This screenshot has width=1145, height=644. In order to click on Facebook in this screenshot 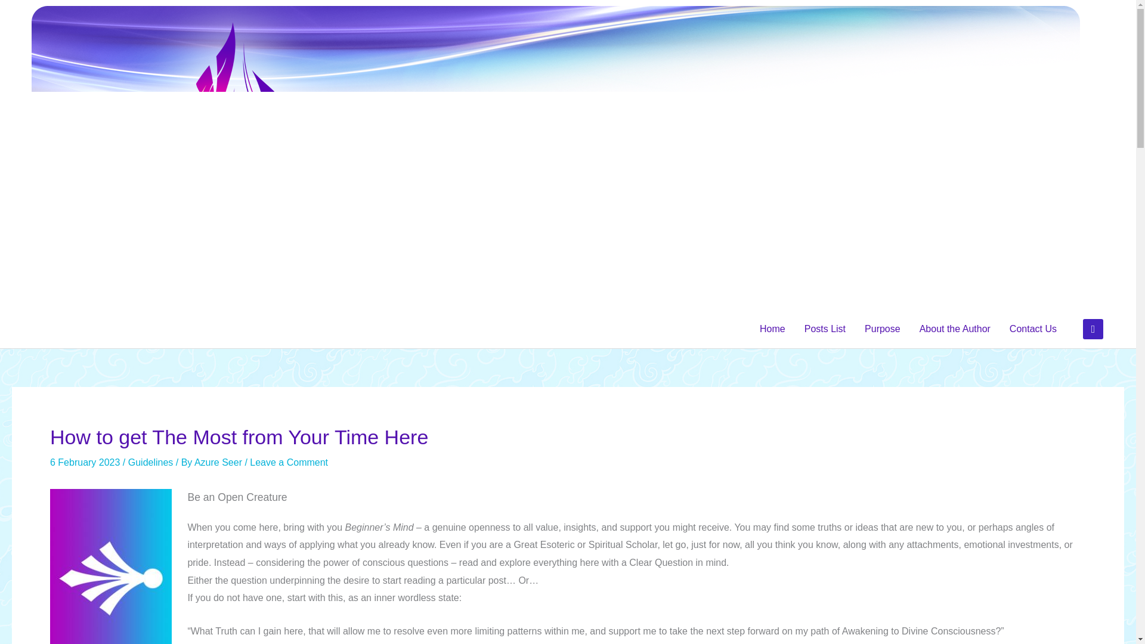, I will do `click(1093, 328)`.